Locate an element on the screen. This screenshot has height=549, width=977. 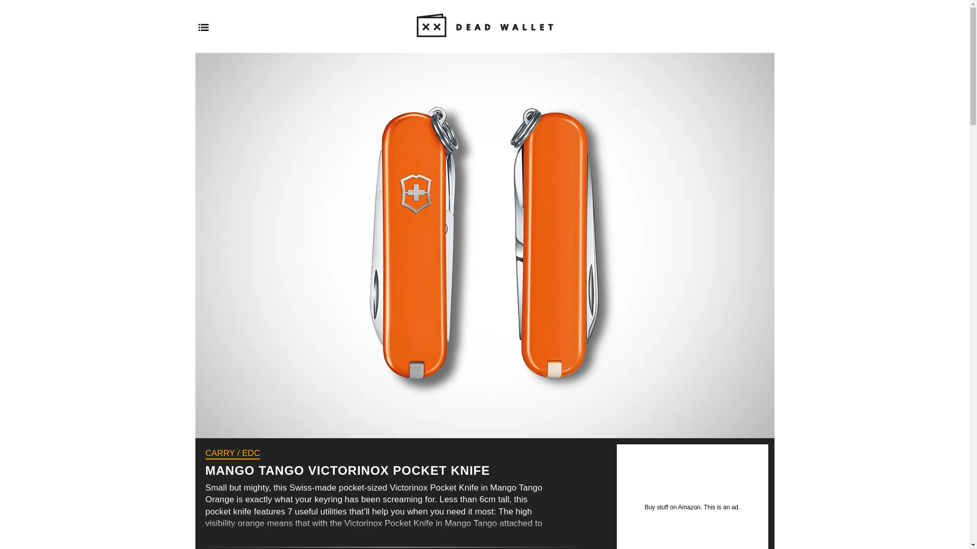
CARRY is located at coordinates (220, 453).